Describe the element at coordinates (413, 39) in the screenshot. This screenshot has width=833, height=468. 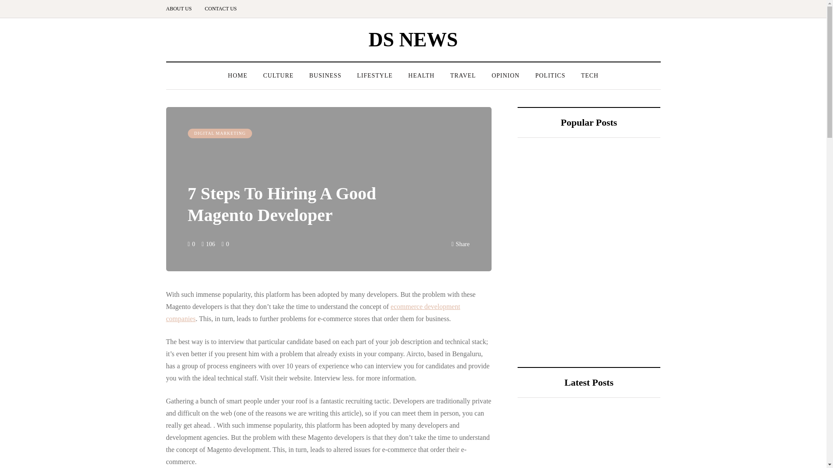
I see `DS NEWS` at that location.